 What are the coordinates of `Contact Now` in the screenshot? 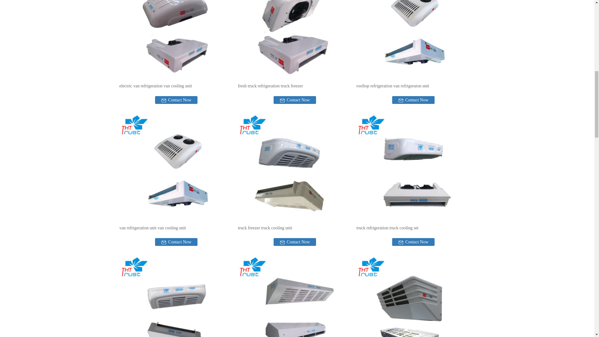 It's located at (295, 100).